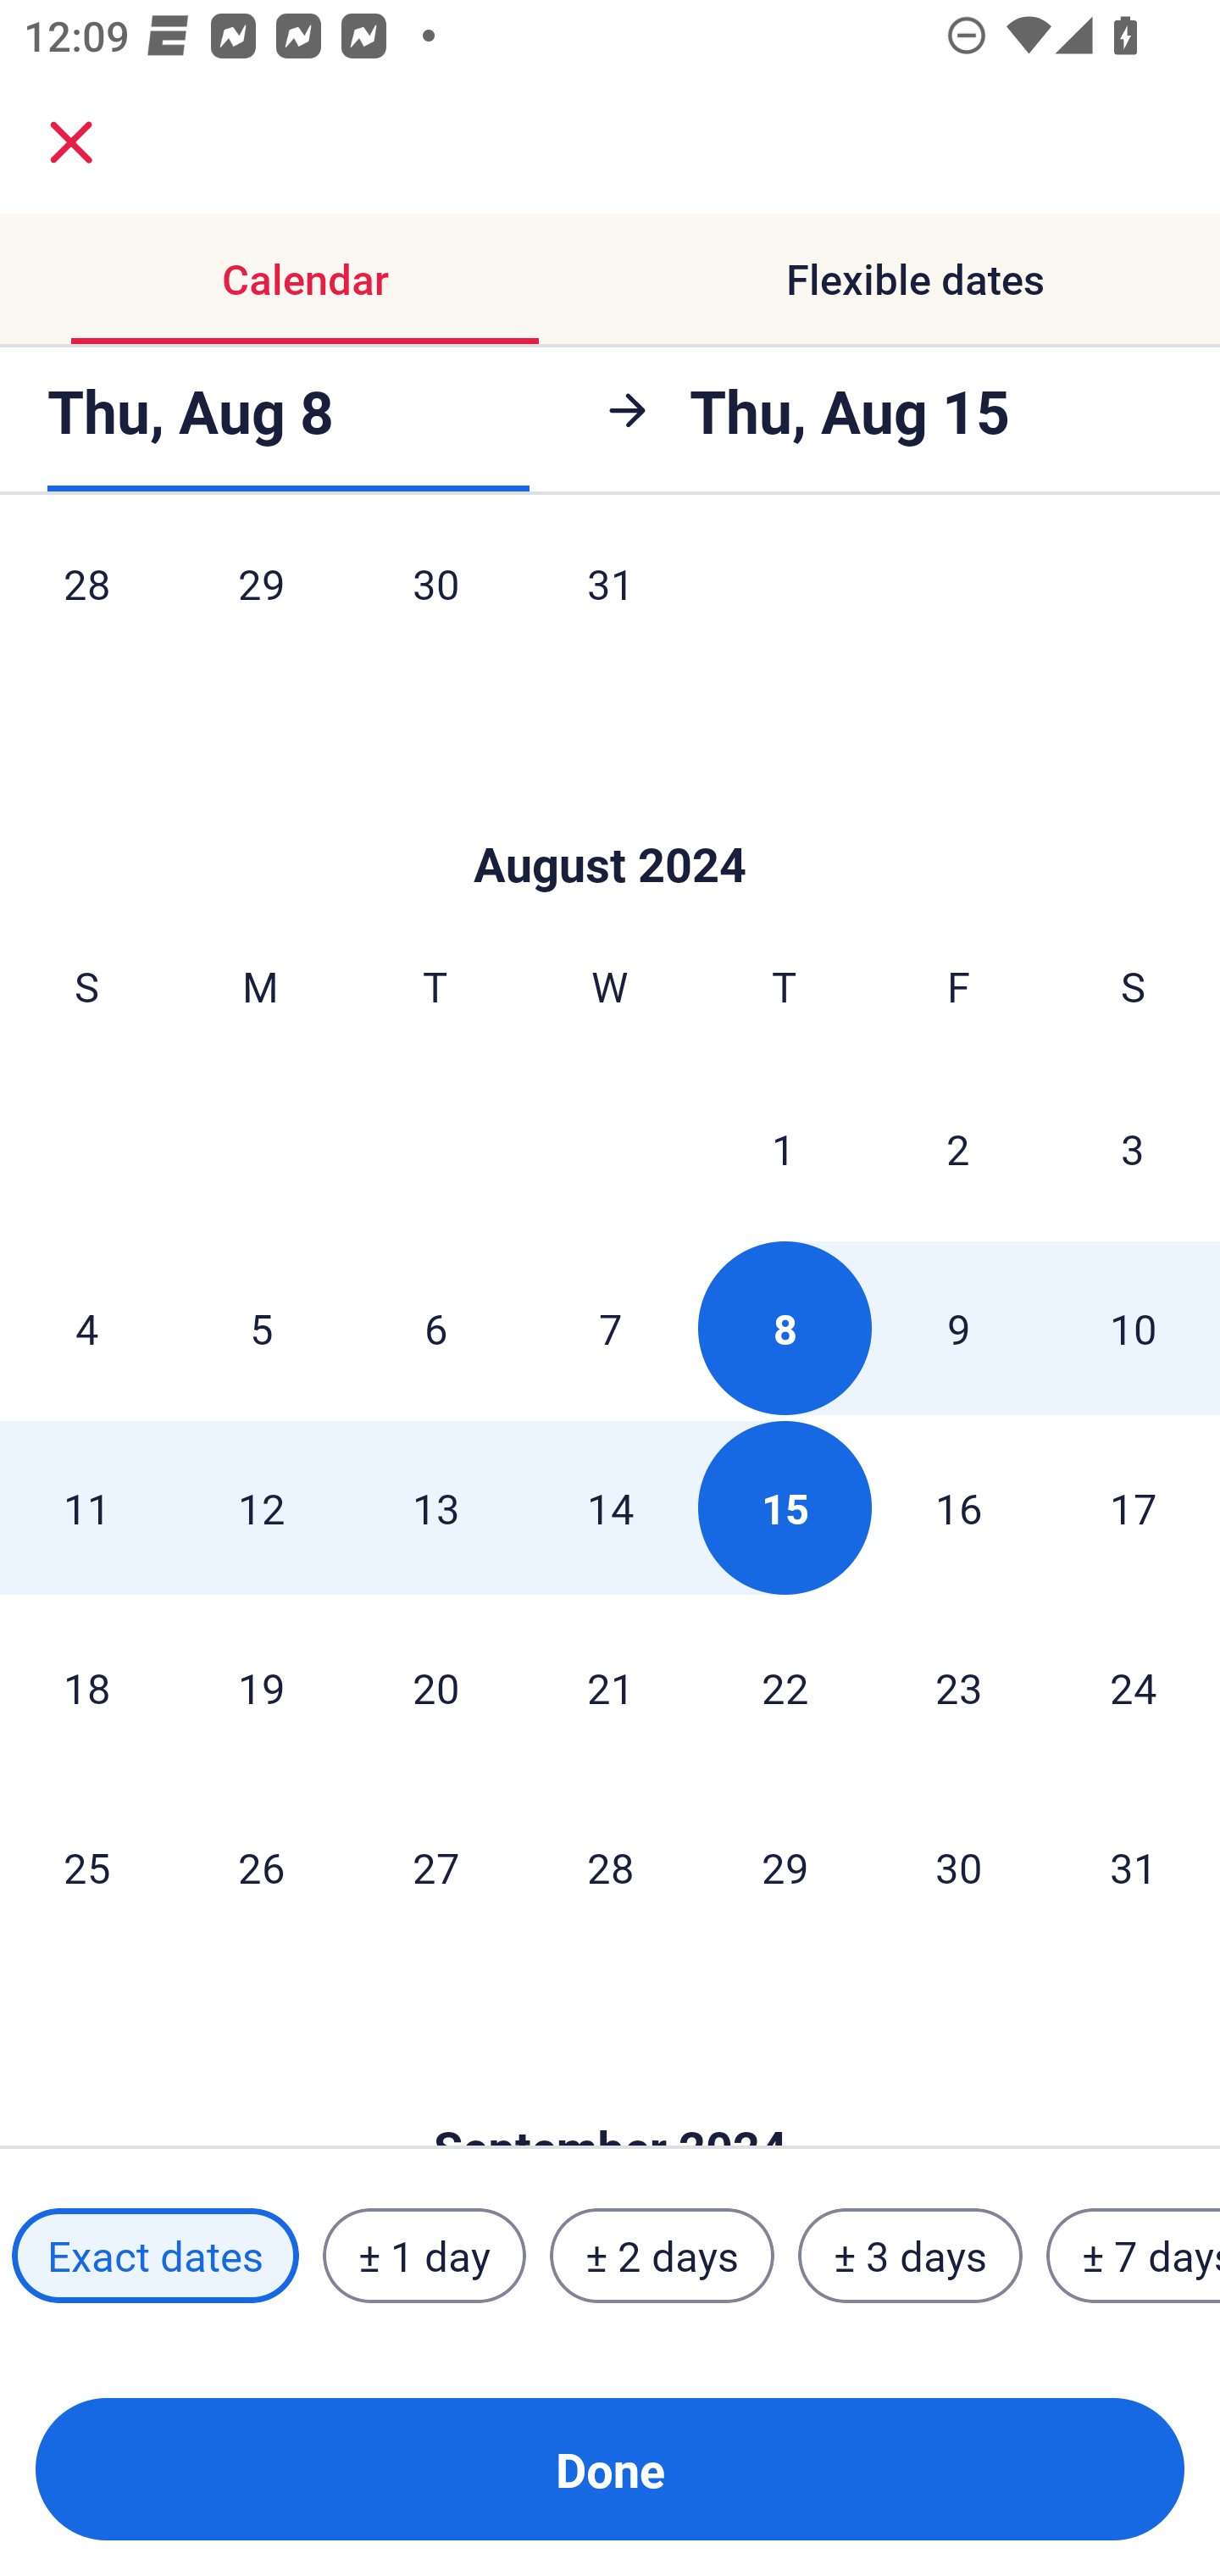 This screenshot has height=2576, width=1220. I want to click on 26 Monday, August 26, 2024, so click(261, 1868).